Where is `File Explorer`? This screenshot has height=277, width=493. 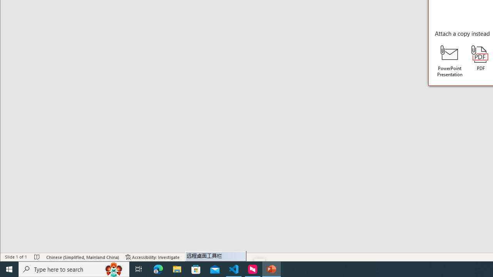
File Explorer is located at coordinates (177, 269).